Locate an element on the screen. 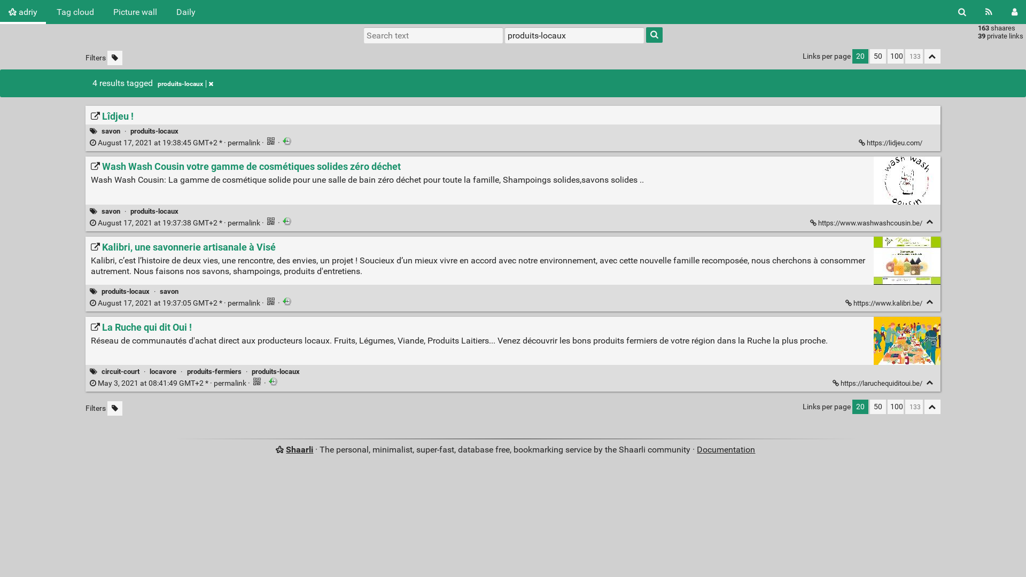 Image resolution: width=1026 pixels, height=577 pixels. Fold all is located at coordinates (932, 57).